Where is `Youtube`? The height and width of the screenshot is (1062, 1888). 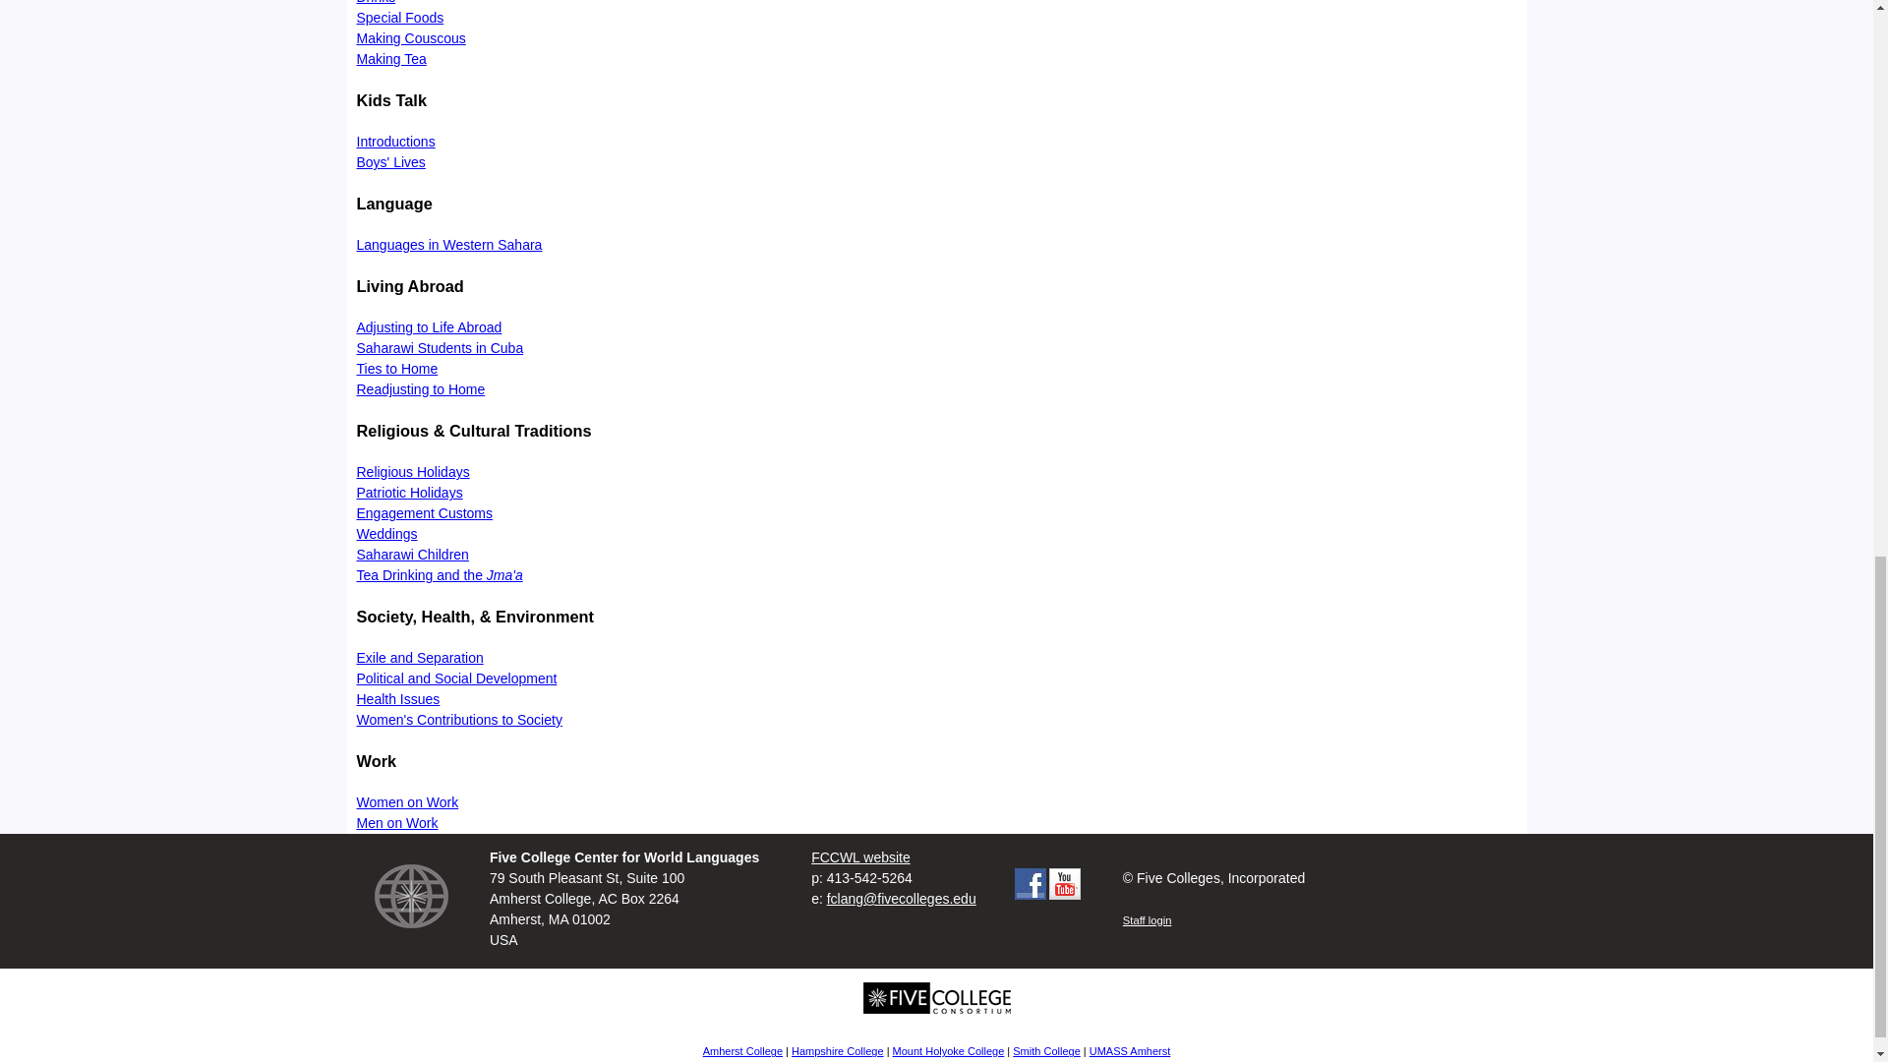 Youtube is located at coordinates (1064, 883).